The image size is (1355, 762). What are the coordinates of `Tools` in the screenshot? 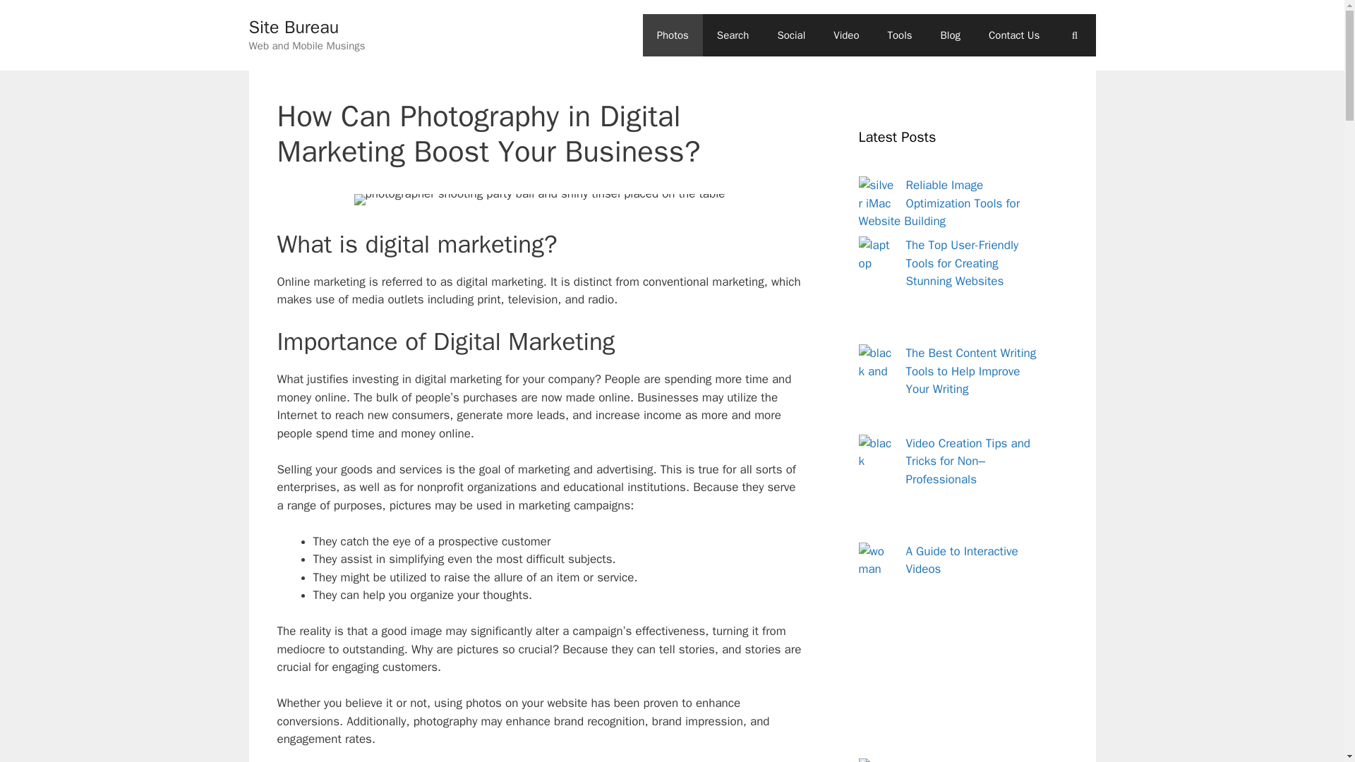 It's located at (899, 35).